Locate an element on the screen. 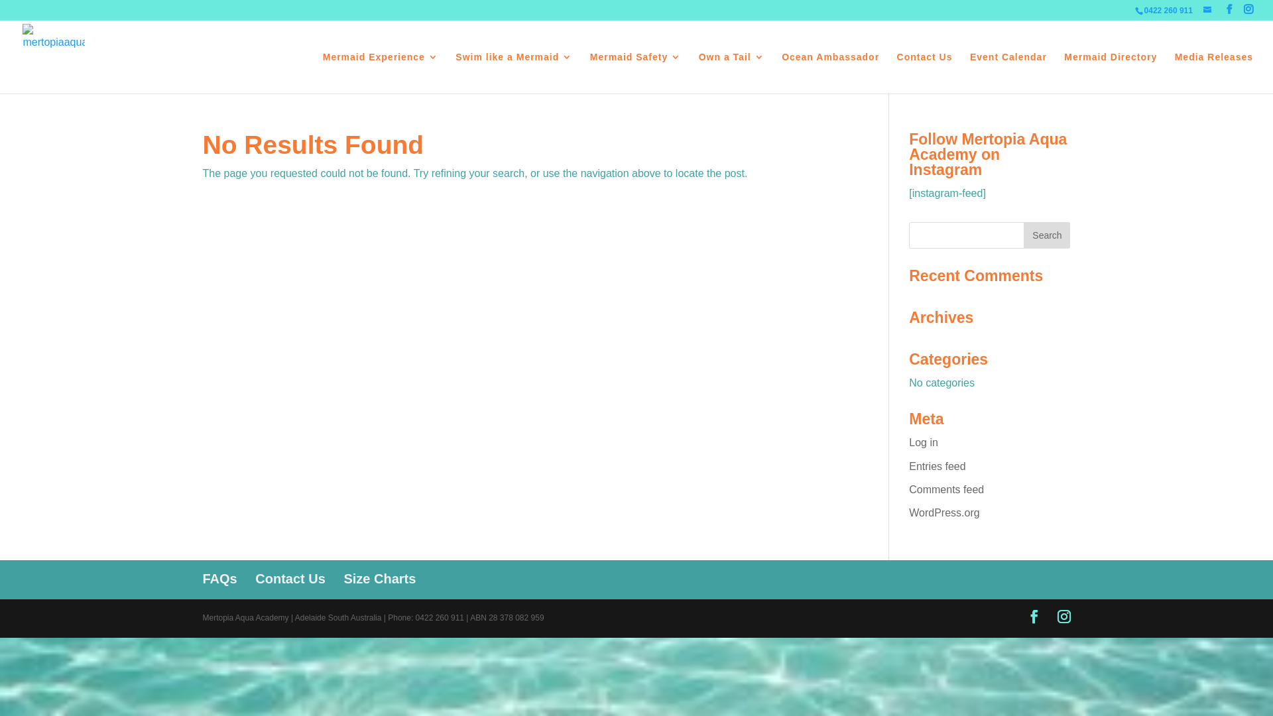  Search is located at coordinates (1047, 235).